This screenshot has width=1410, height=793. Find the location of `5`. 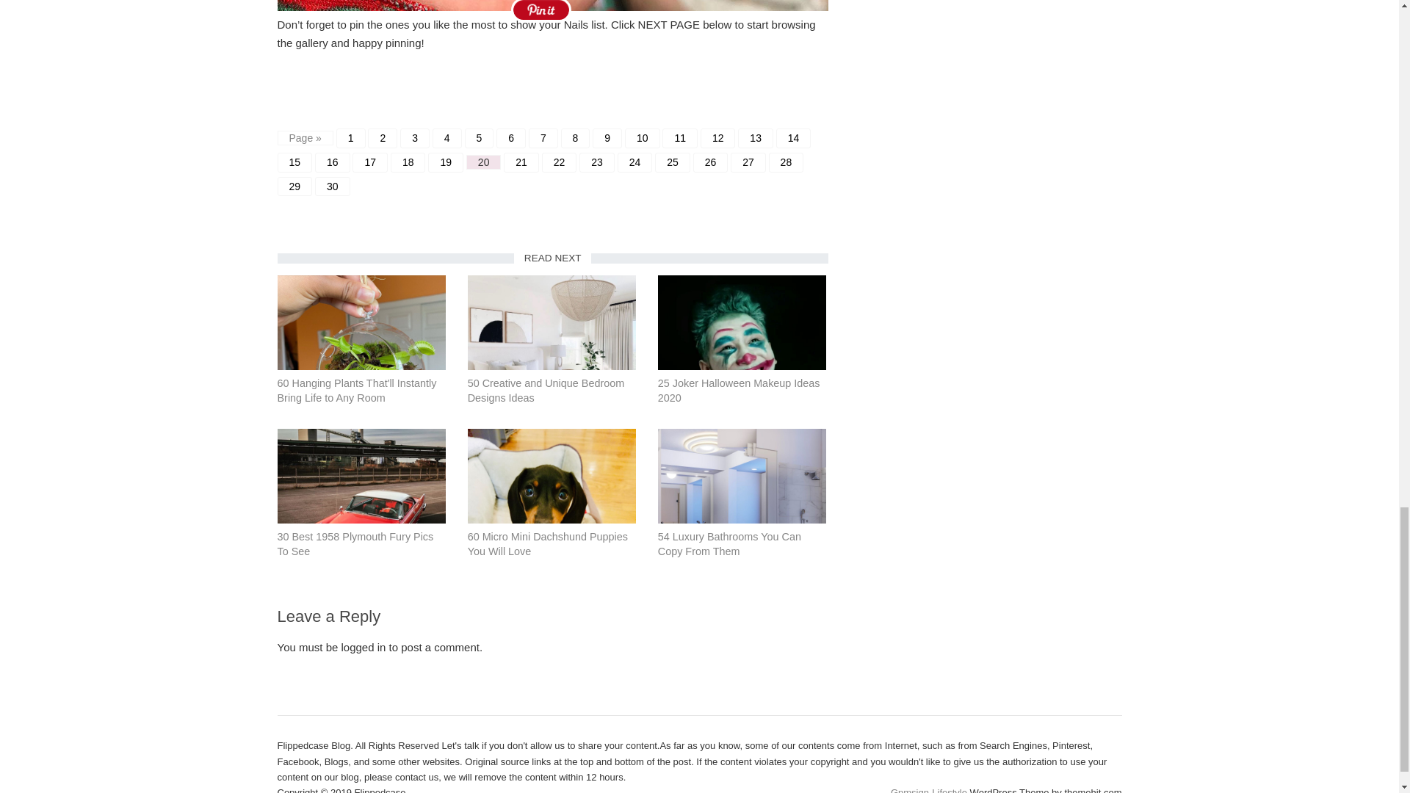

5 is located at coordinates (480, 138).